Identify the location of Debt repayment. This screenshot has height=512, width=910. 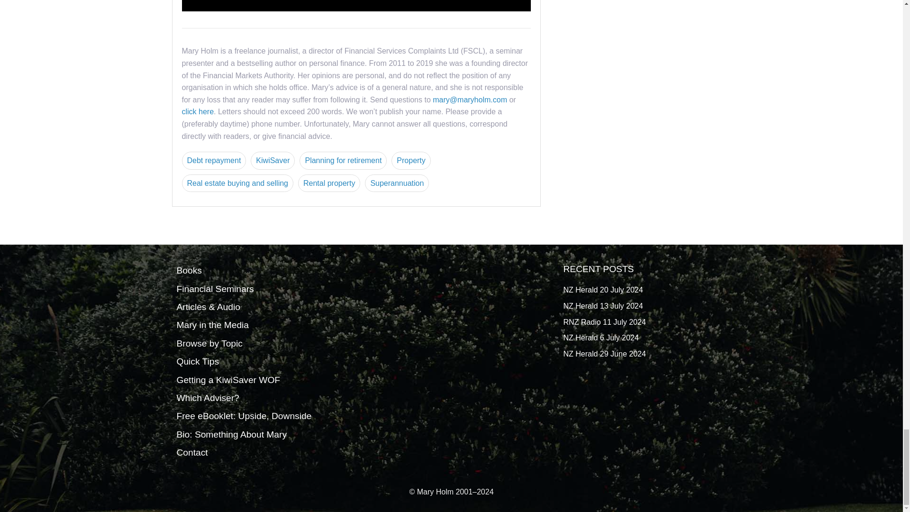
(214, 160).